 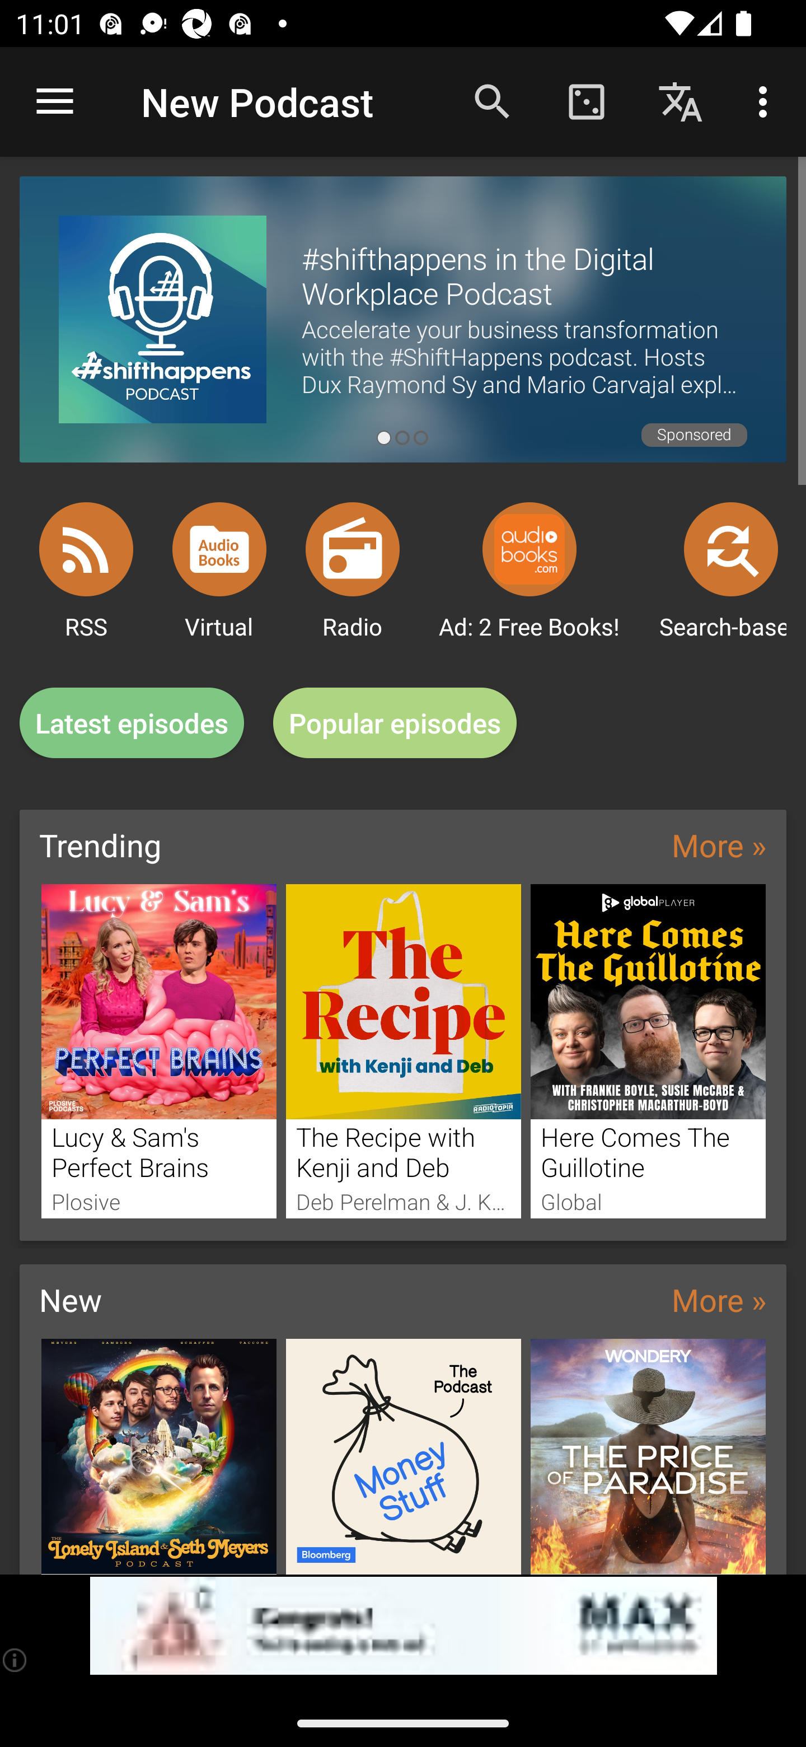 I want to click on More options, so click(x=767, y=101).